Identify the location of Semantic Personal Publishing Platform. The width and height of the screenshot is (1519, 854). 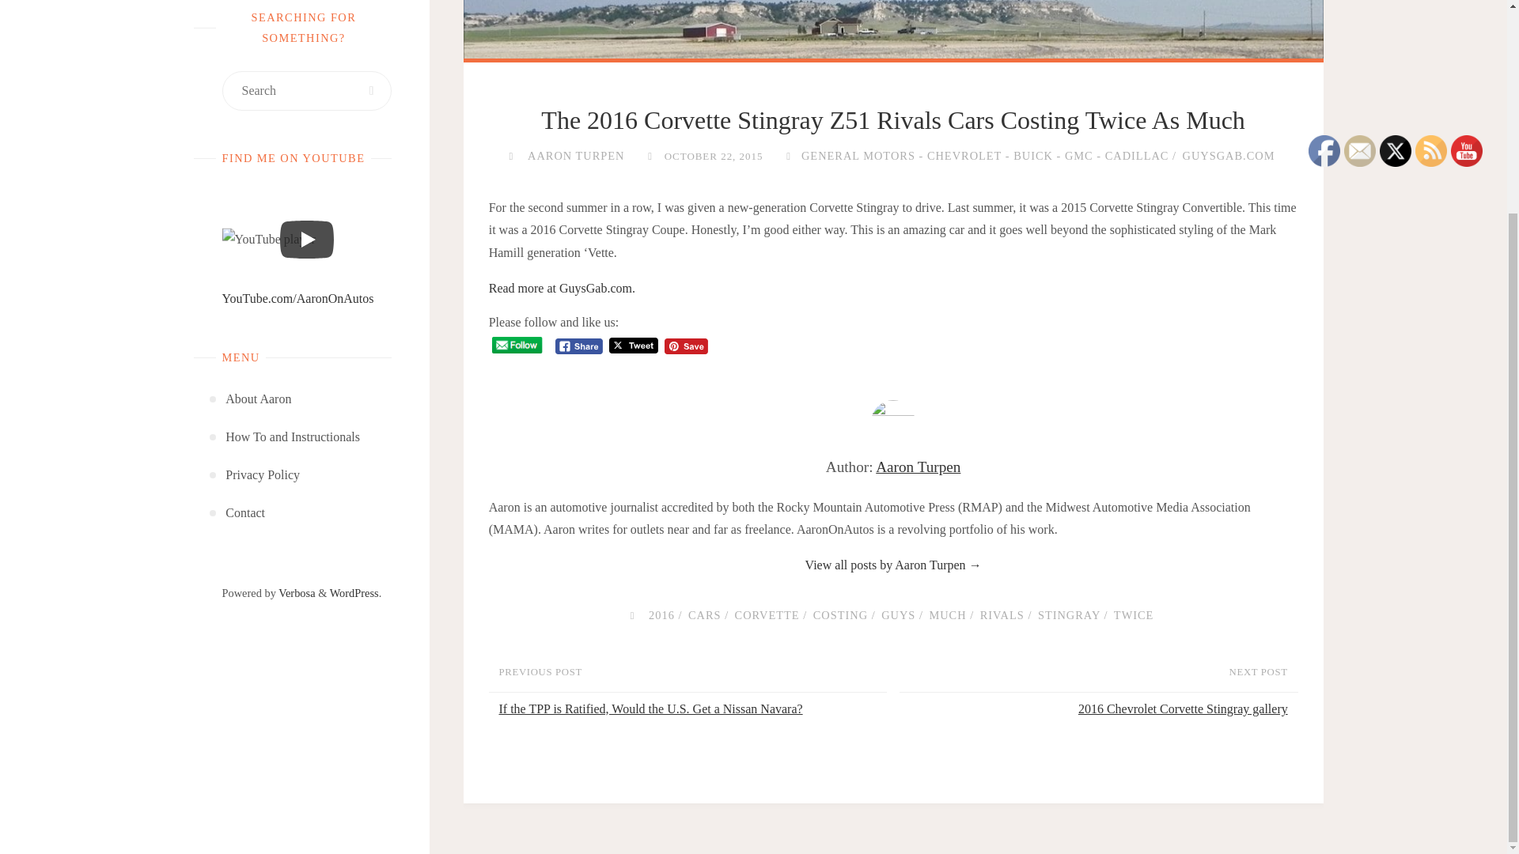
(354, 593).